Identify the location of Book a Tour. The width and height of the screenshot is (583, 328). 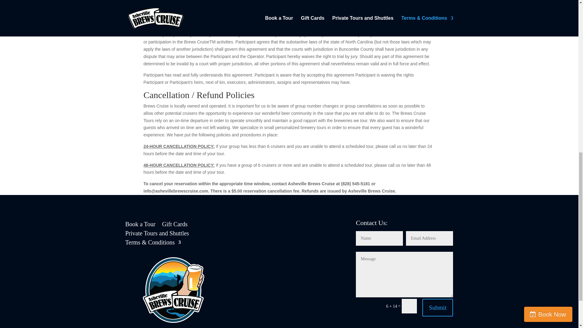
(140, 225).